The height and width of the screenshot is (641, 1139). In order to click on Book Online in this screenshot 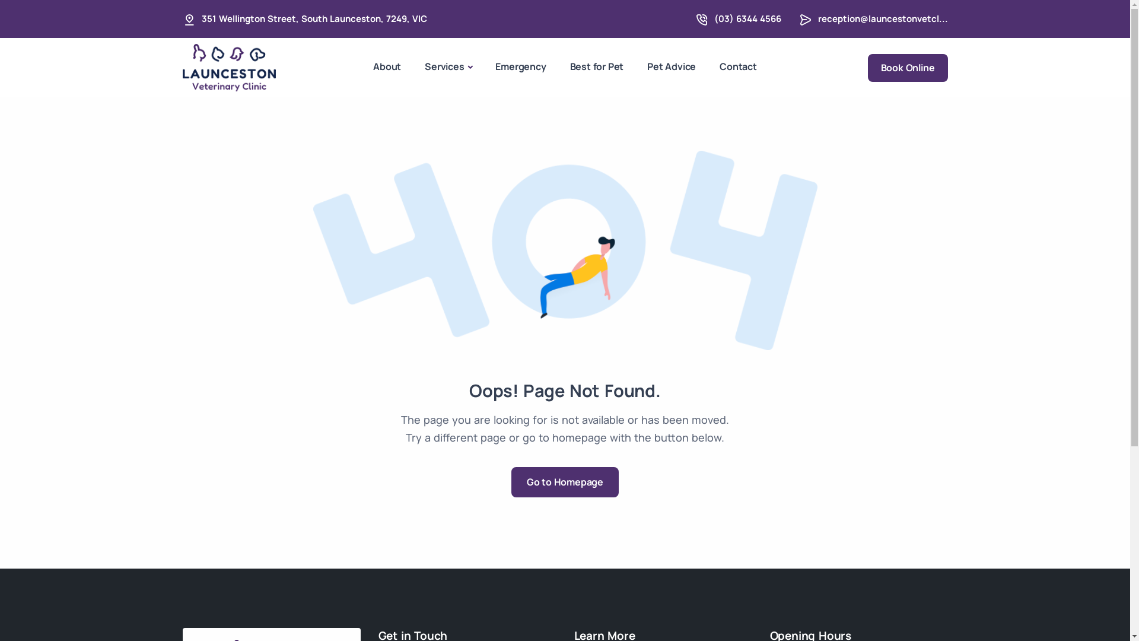, I will do `click(908, 68)`.